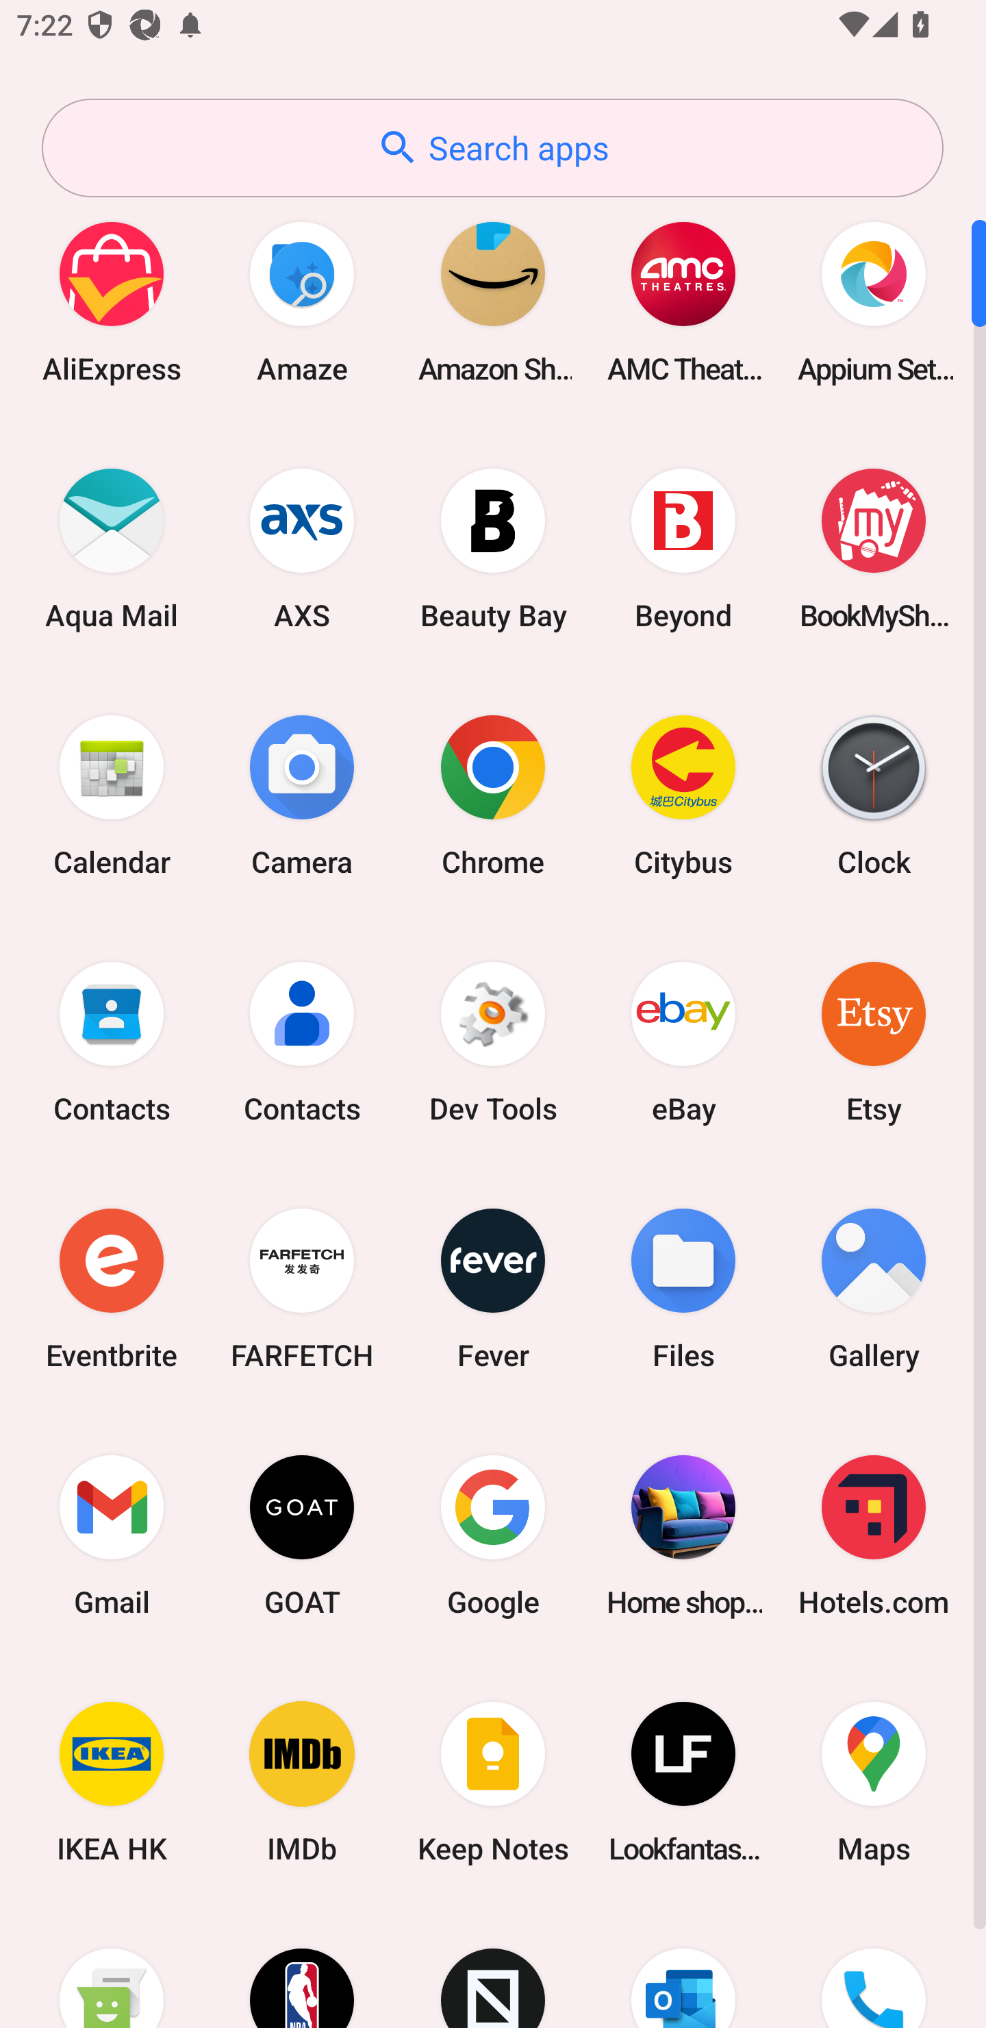 The image size is (986, 2028). I want to click on IKEA HK, so click(112, 1783).